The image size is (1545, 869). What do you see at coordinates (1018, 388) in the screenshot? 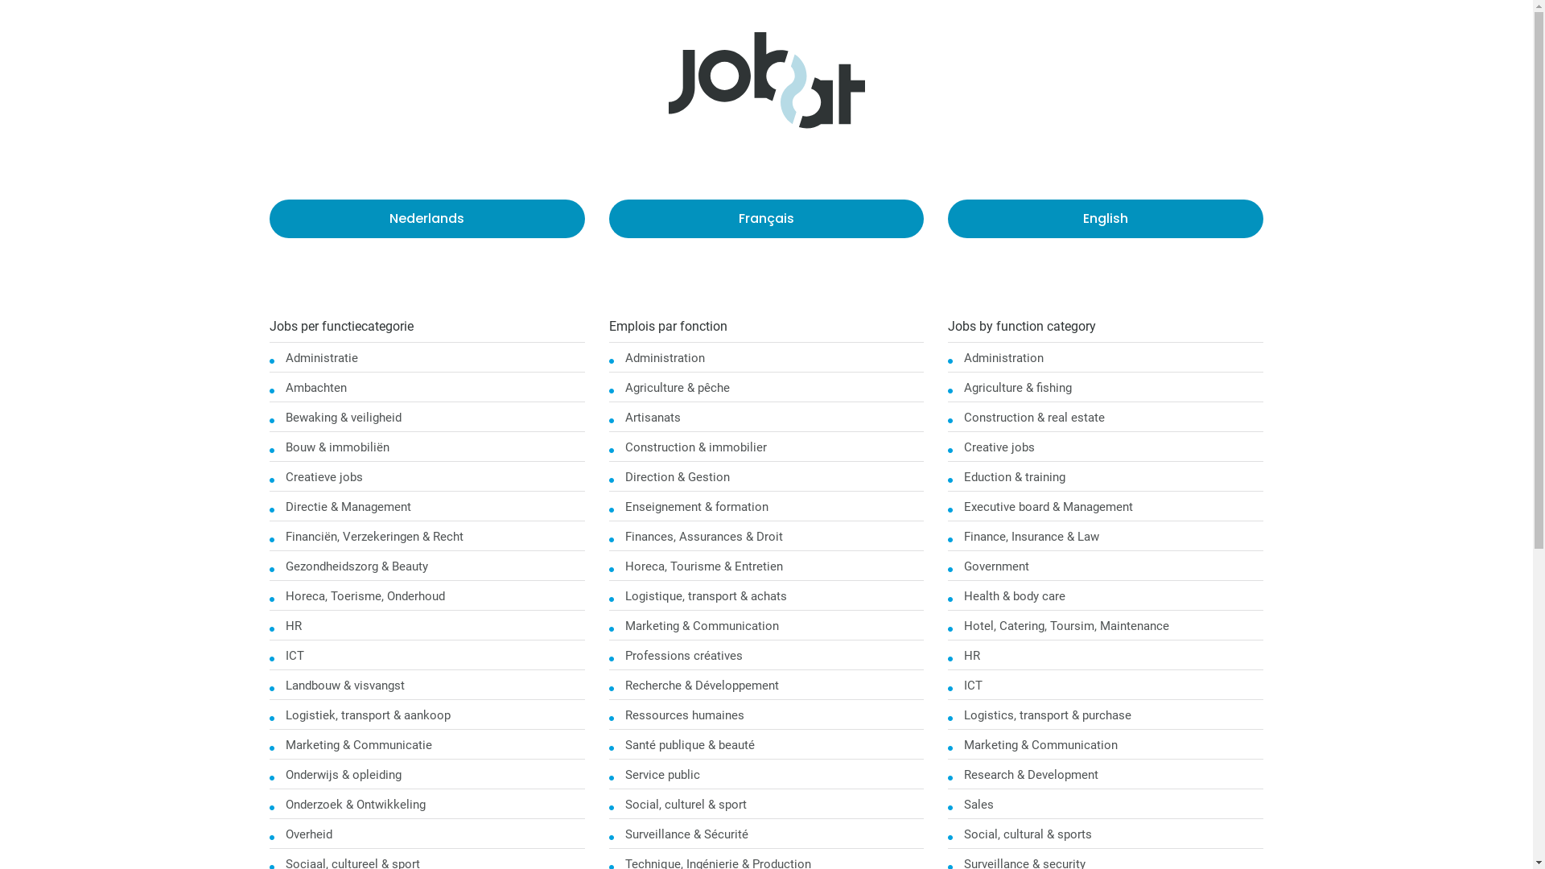
I see `Agriculture & fishing` at bounding box center [1018, 388].